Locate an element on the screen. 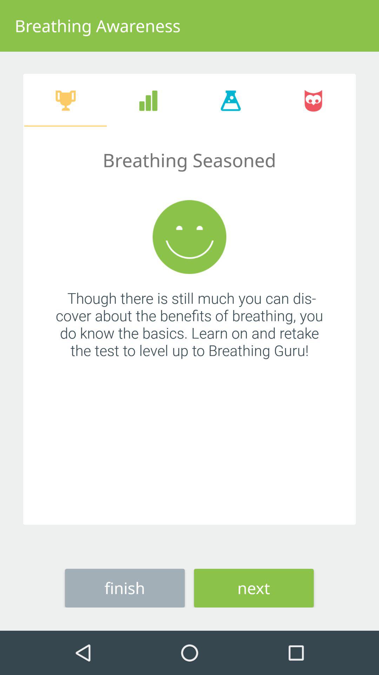 Image resolution: width=379 pixels, height=675 pixels. select the icon which is just right to the trophy icon is located at coordinates (148, 101).